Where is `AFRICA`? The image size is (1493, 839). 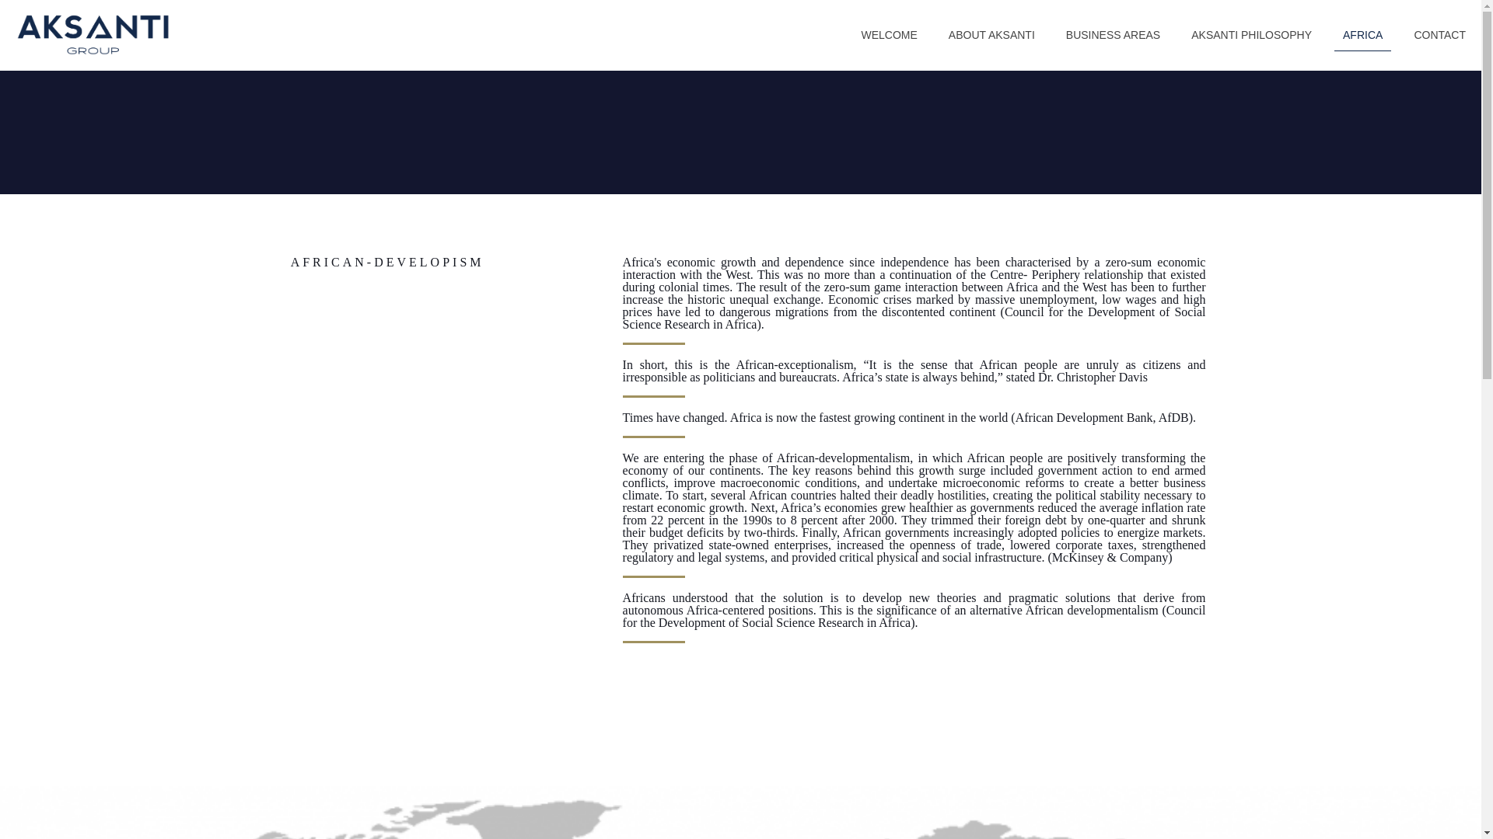
AFRICA is located at coordinates (1362, 34).